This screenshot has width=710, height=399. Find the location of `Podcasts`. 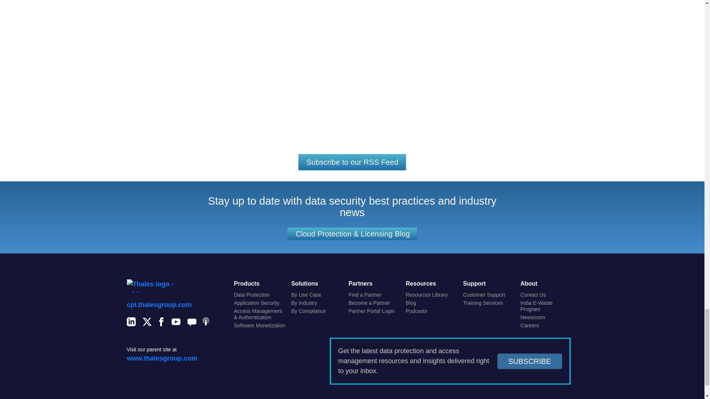

Podcasts is located at coordinates (207, 323).